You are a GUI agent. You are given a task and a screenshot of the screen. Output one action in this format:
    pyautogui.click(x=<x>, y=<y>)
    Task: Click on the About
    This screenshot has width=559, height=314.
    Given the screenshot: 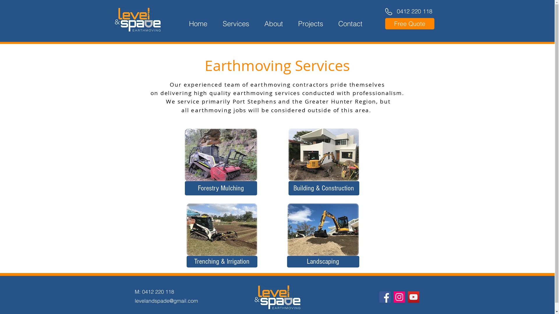 What is the action you would take?
    pyautogui.click(x=273, y=24)
    